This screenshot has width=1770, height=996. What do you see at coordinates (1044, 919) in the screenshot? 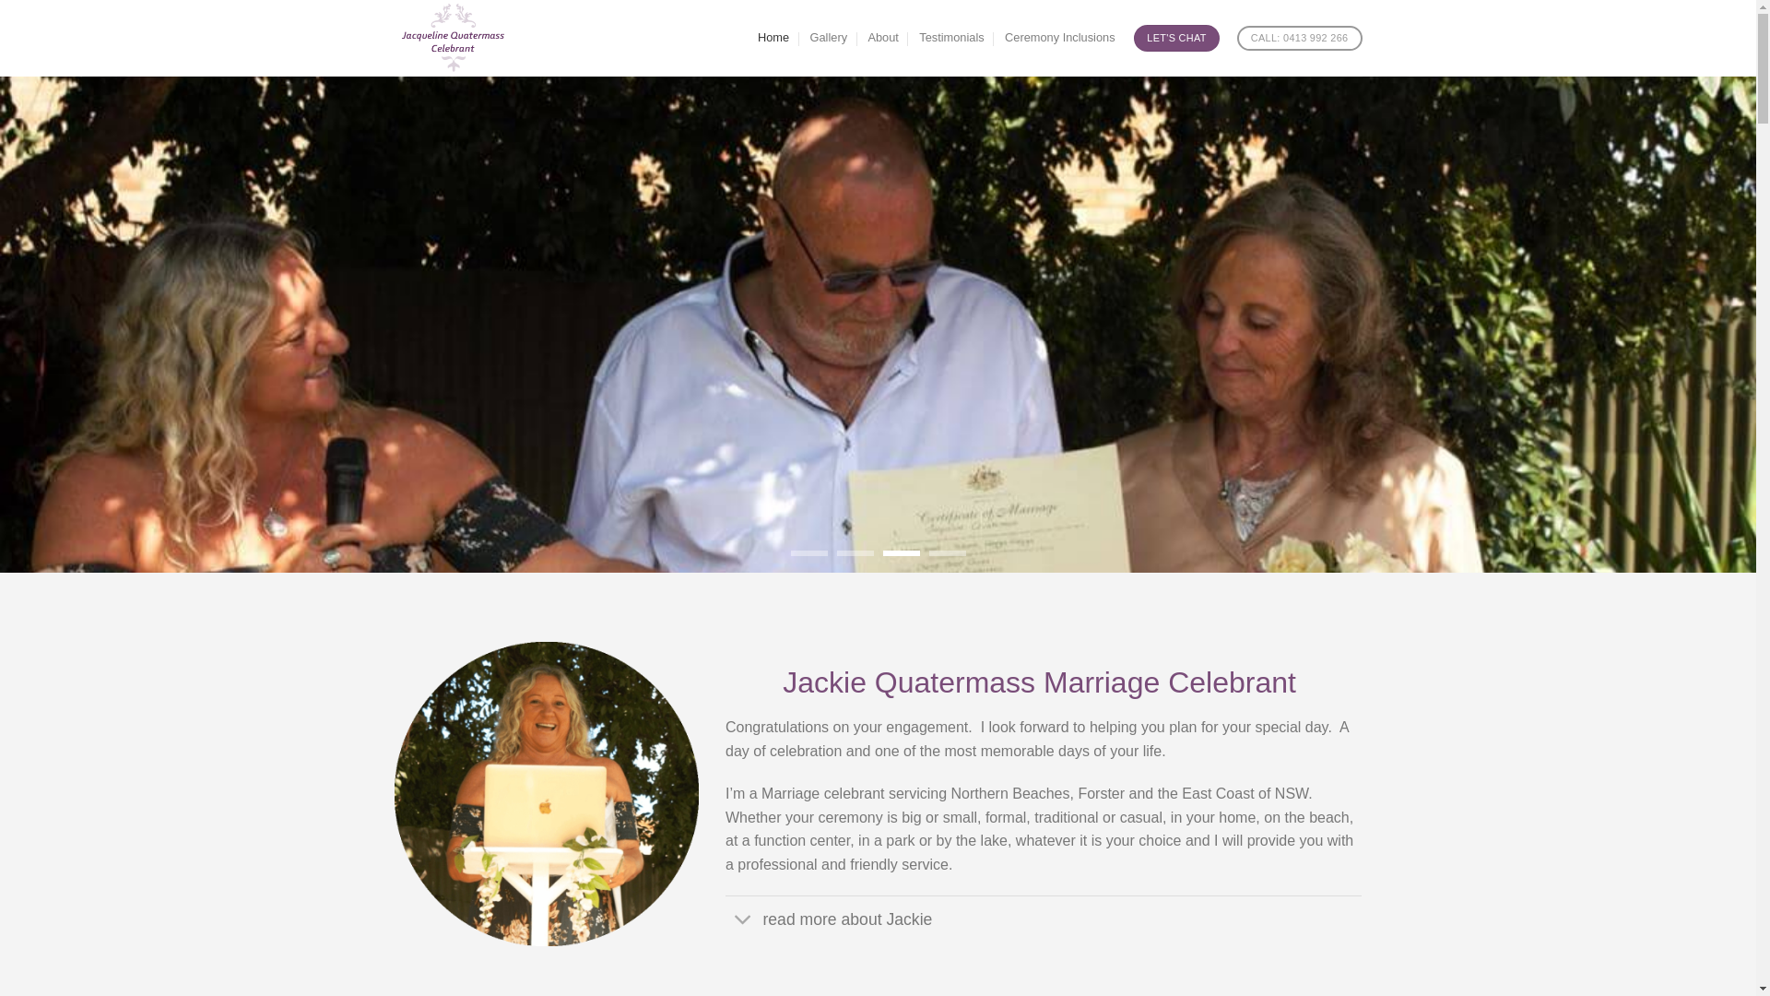
I see `read more about Jackie` at bounding box center [1044, 919].